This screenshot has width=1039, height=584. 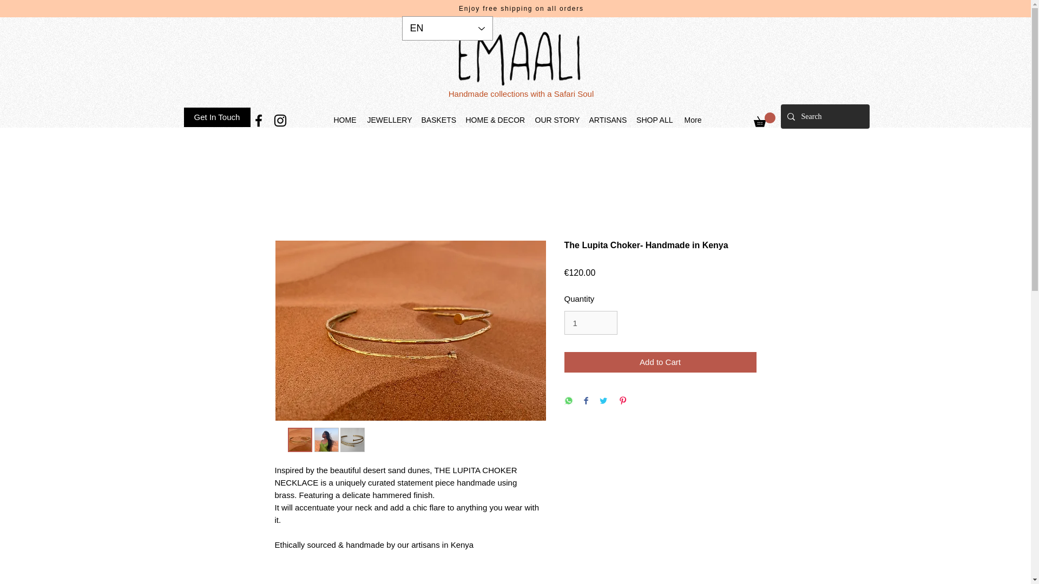 I want to click on JEWELLERY, so click(x=389, y=120).